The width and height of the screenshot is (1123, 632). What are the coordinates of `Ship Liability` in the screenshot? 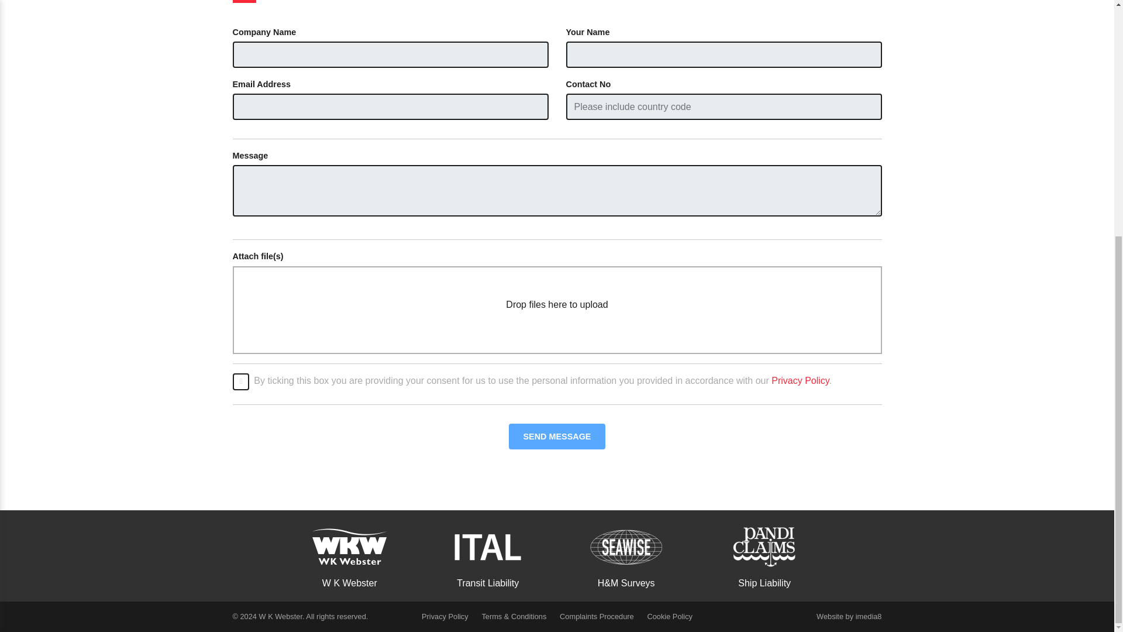 It's located at (764, 554).